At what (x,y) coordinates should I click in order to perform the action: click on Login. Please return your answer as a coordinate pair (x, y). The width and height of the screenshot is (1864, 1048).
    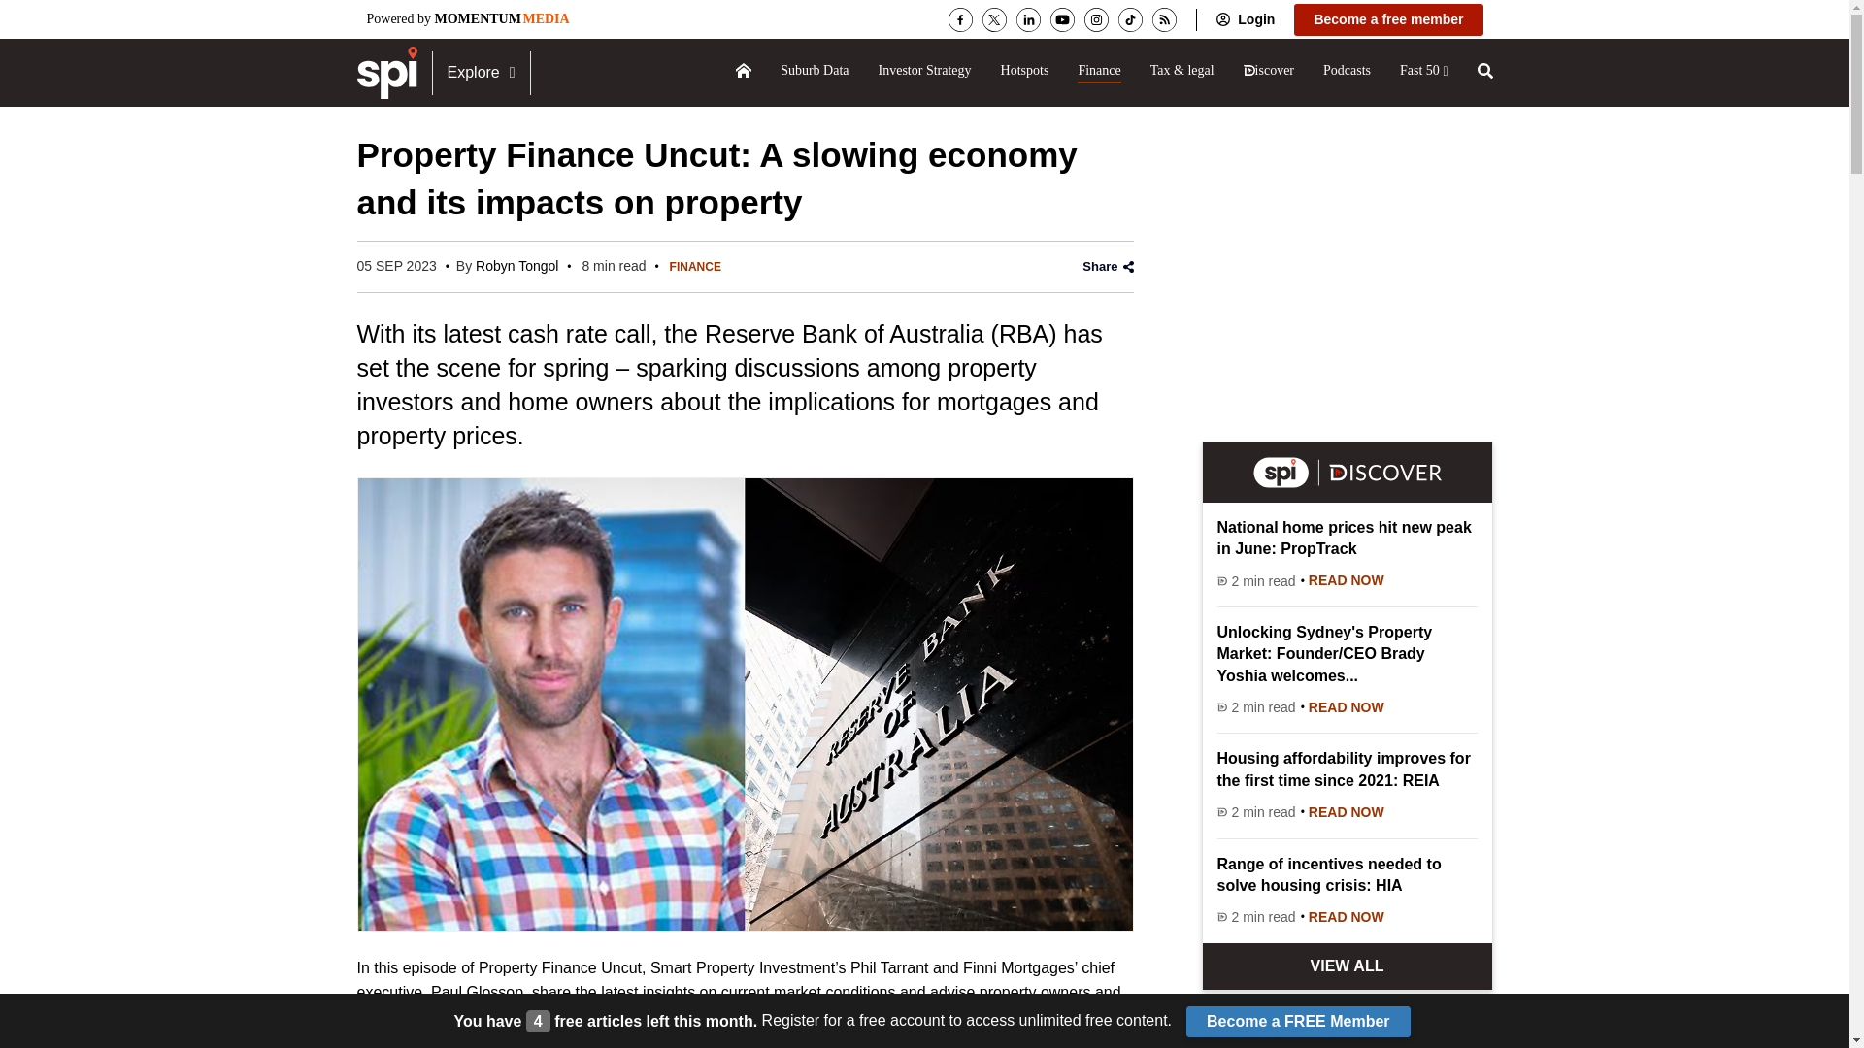
    Looking at the image, I should click on (1254, 19).